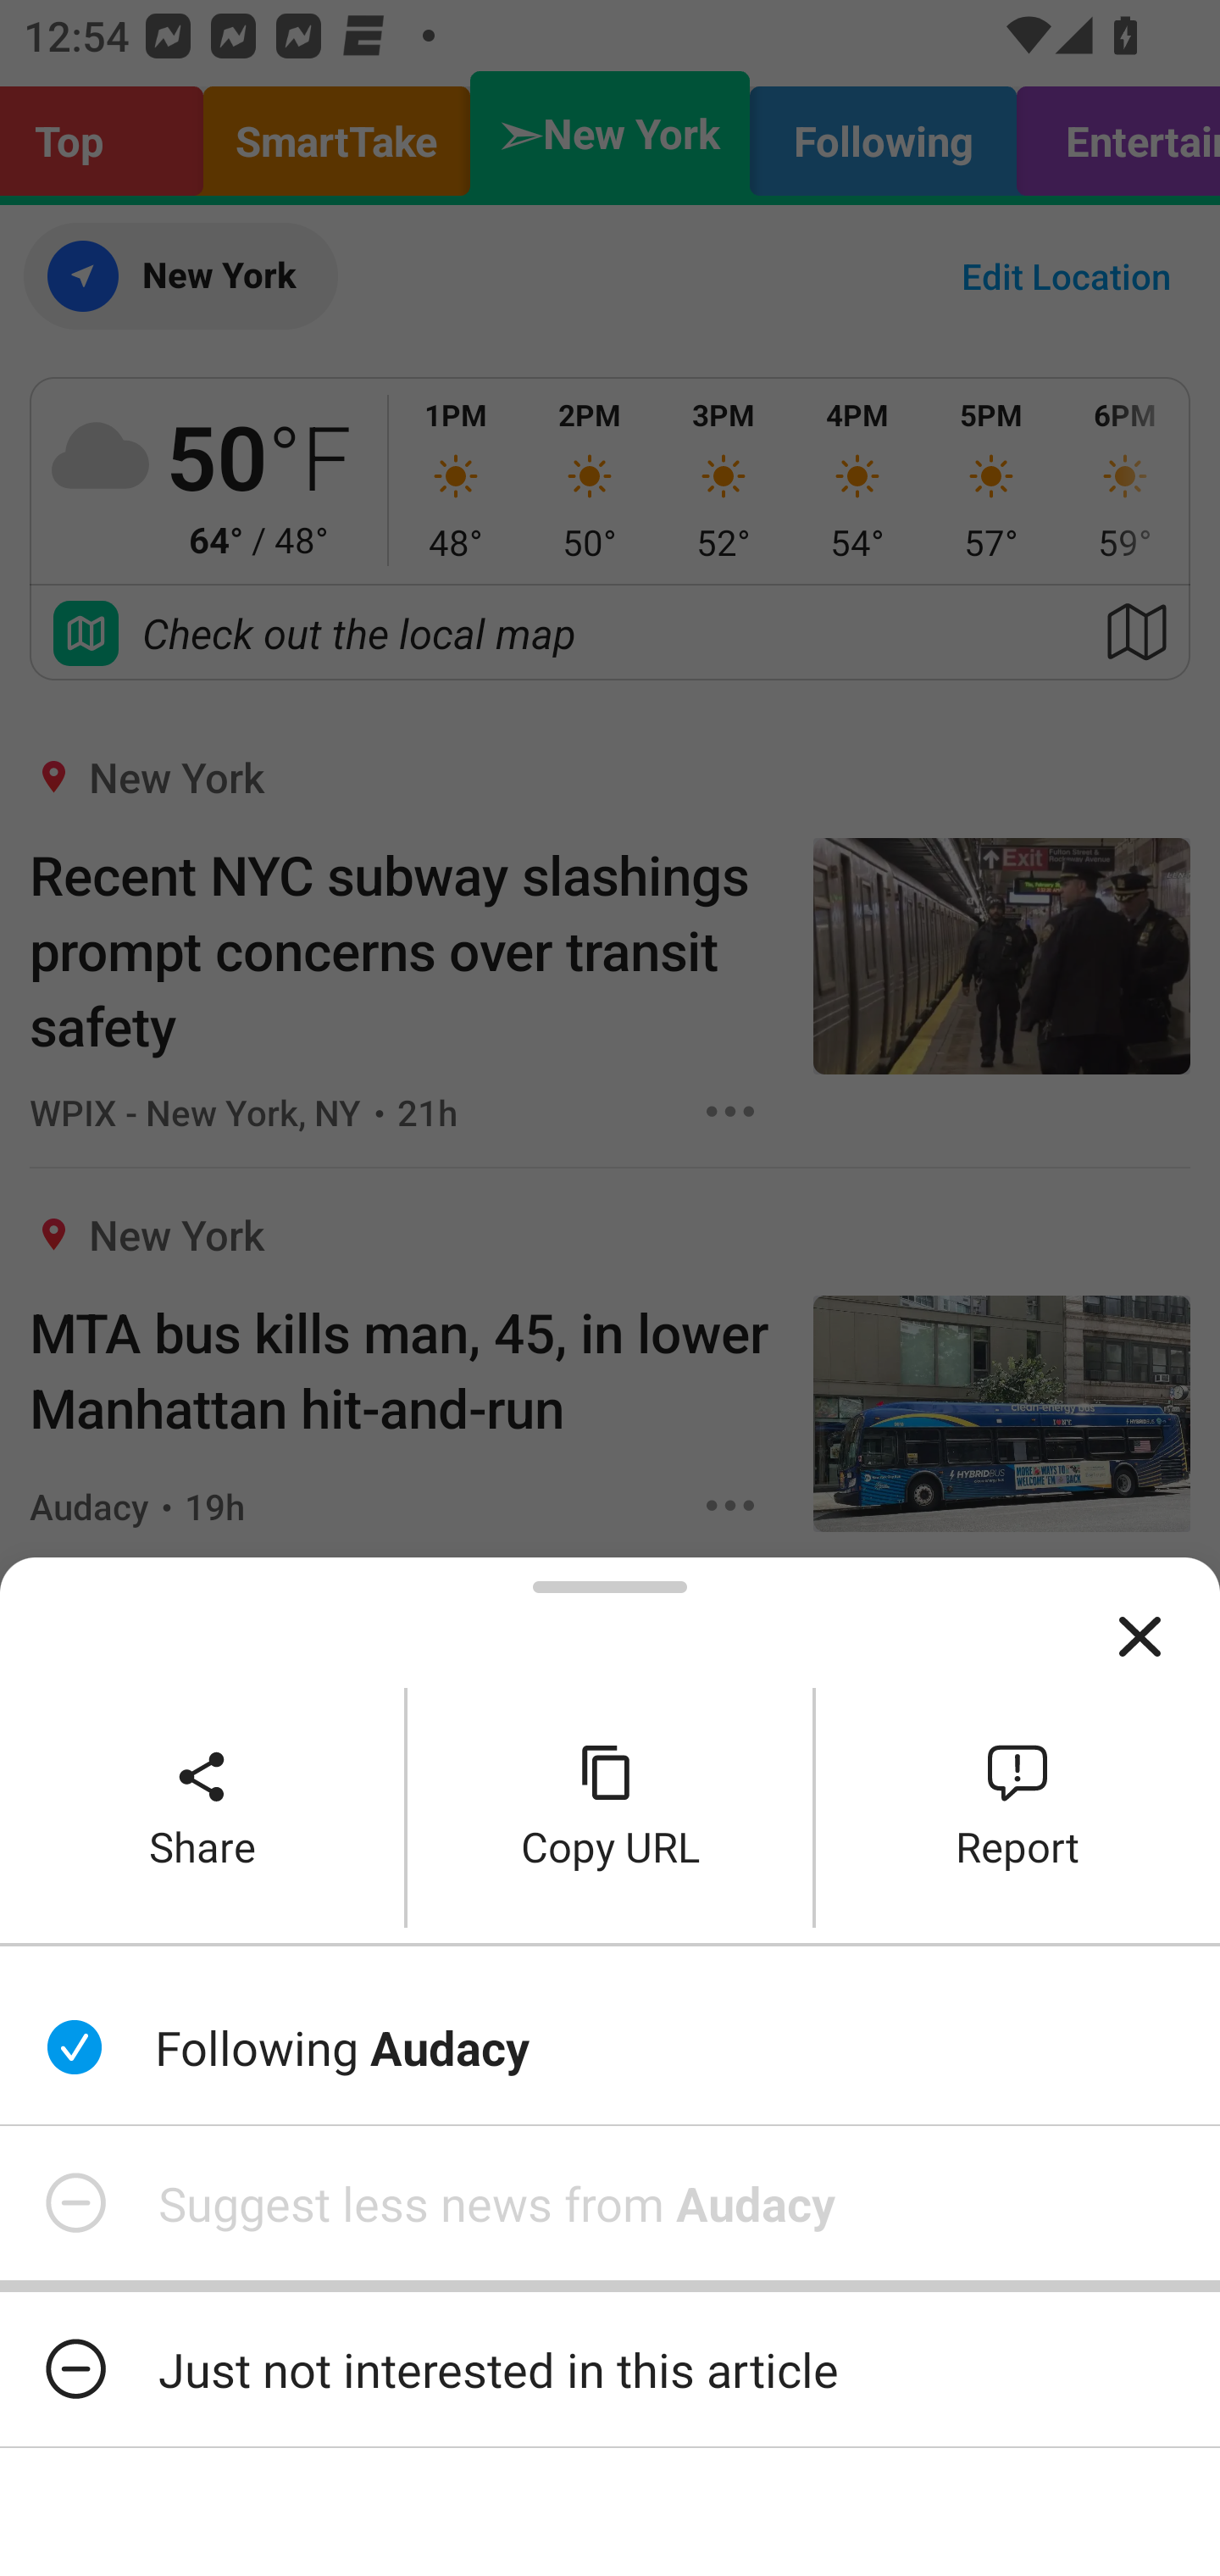 The width and height of the screenshot is (1220, 2576). What do you see at coordinates (1140, 1637) in the screenshot?
I see `Close` at bounding box center [1140, 1637].